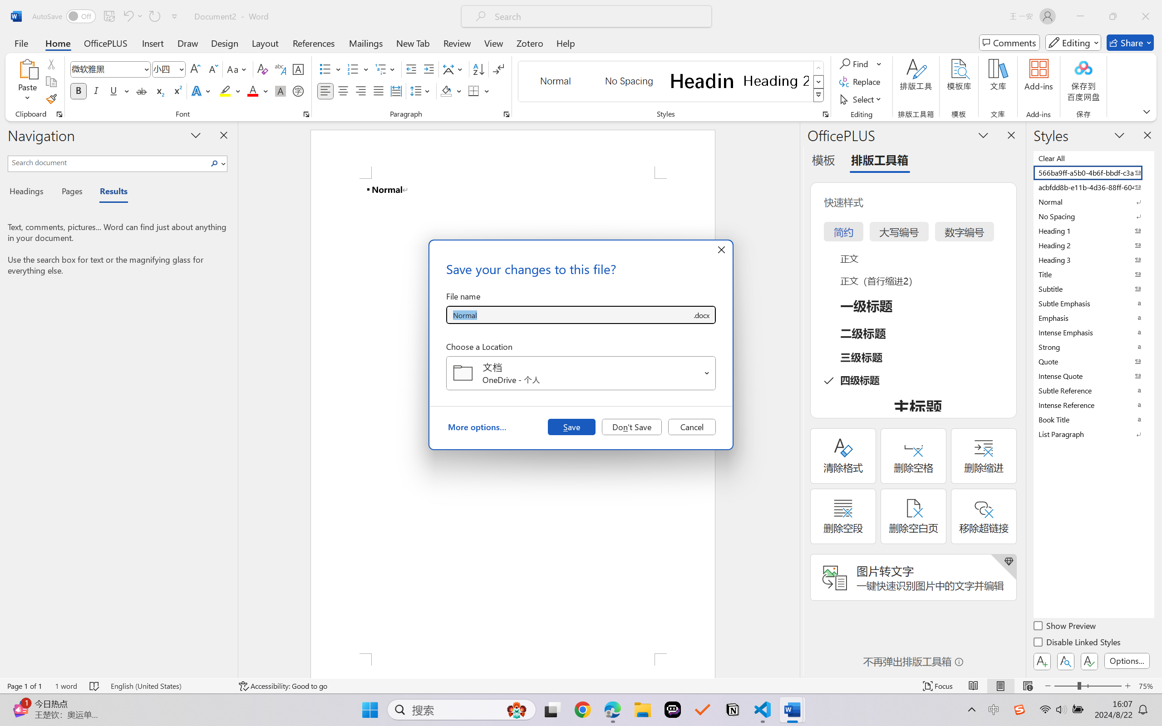  Describe the element at coordinates (306, 114) in the screenshot. I see `Font...` at that location.